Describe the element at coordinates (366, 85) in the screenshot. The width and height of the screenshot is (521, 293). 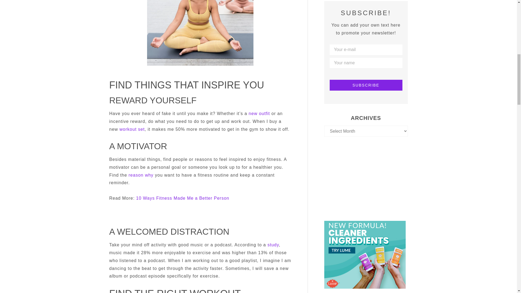
I see `Subscribe` at that location.